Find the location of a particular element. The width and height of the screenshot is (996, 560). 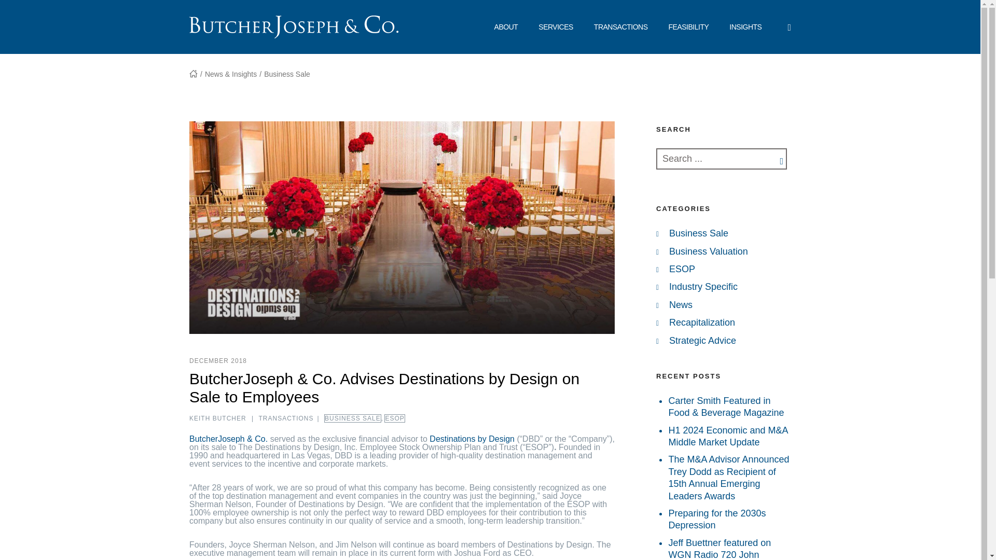

TRANSACTIONS is located at coordinates (621, 27).